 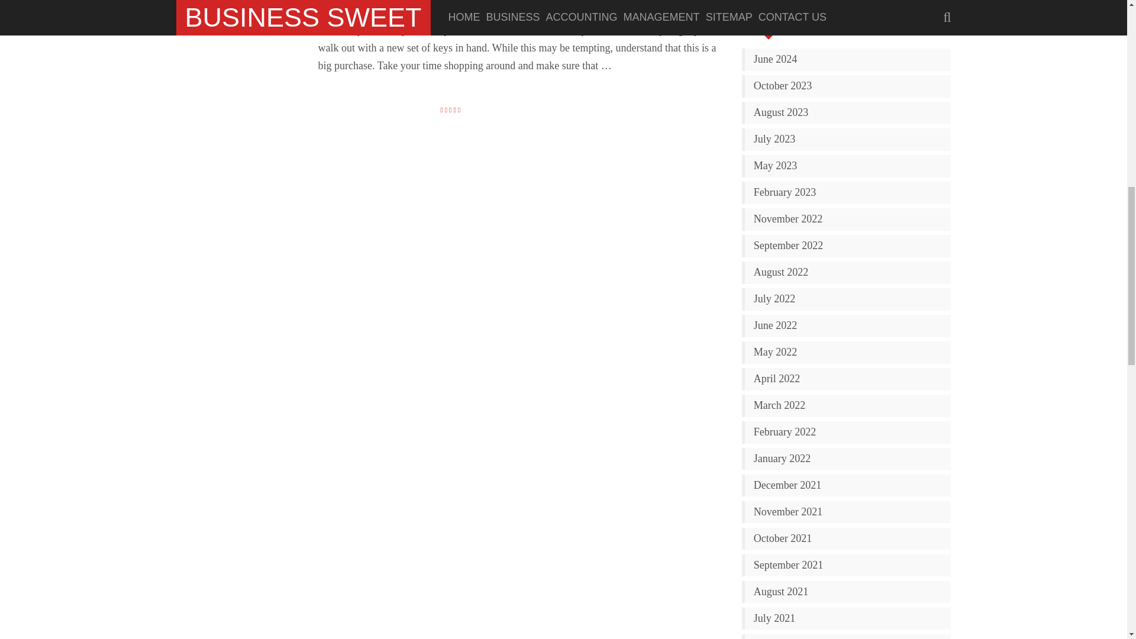 I want to click on February 2023, so click(x=848, y=192).